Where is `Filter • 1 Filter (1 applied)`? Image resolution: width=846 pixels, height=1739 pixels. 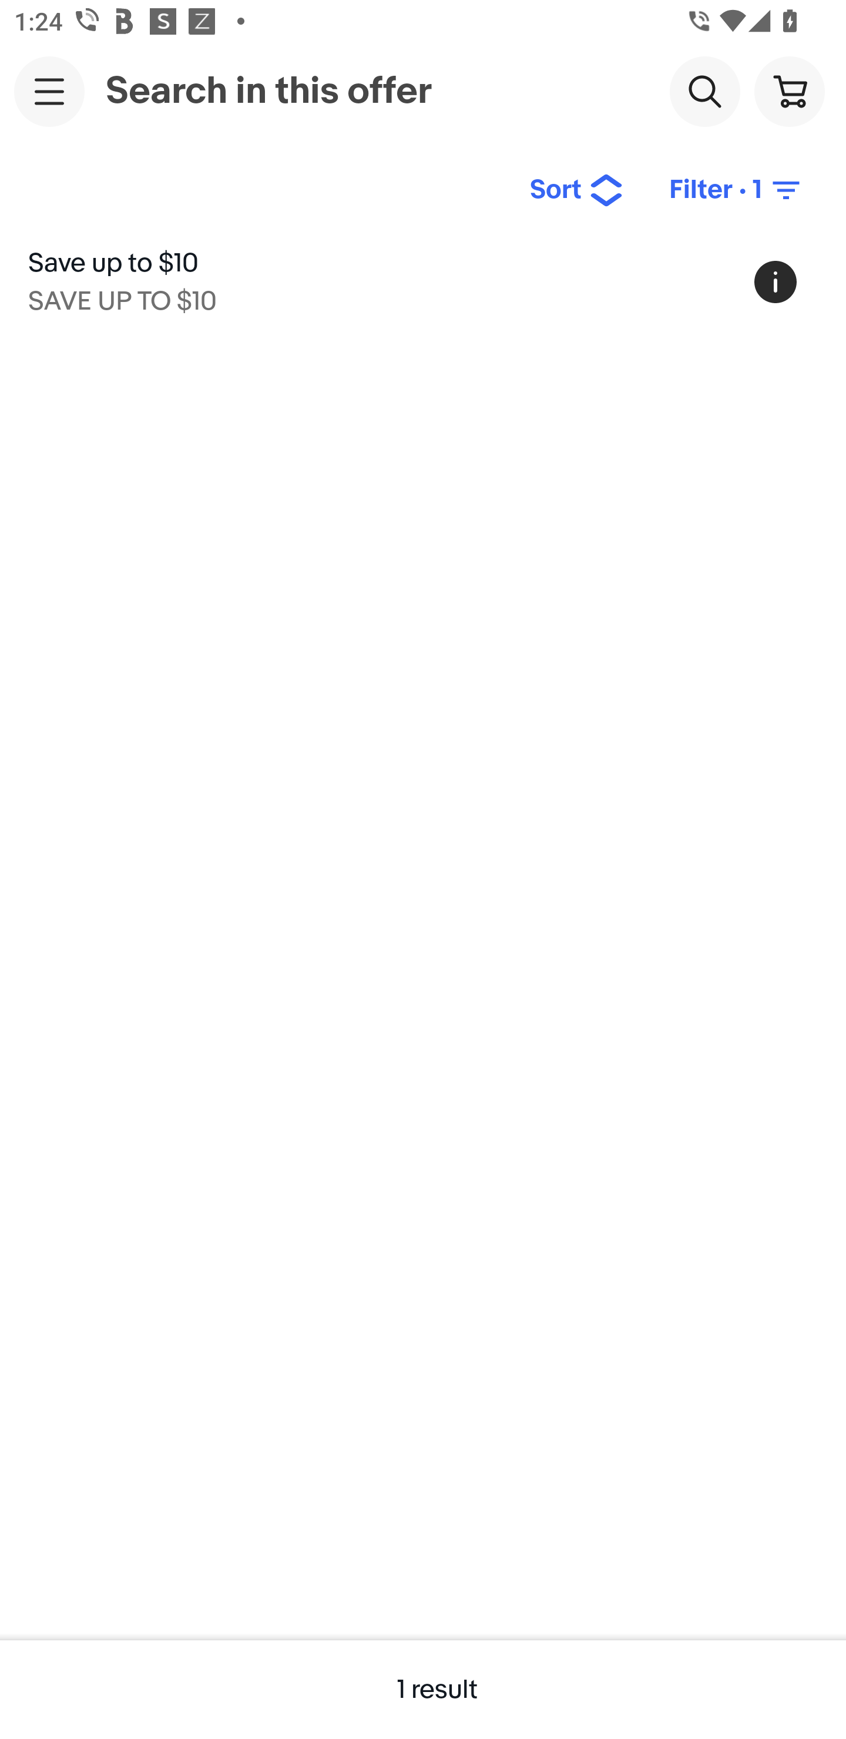 Filter • 1 Filter (1 applied) is located at coordinates (736, 190).